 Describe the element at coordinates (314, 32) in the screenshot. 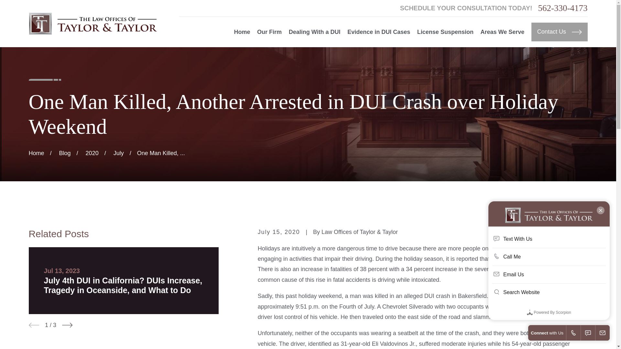

I see `Dealing With a DUI` at that location.